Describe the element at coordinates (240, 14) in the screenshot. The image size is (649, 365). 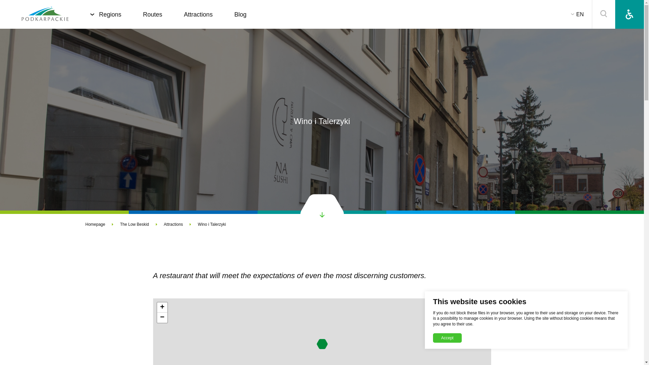
I see `Blog` at that location.